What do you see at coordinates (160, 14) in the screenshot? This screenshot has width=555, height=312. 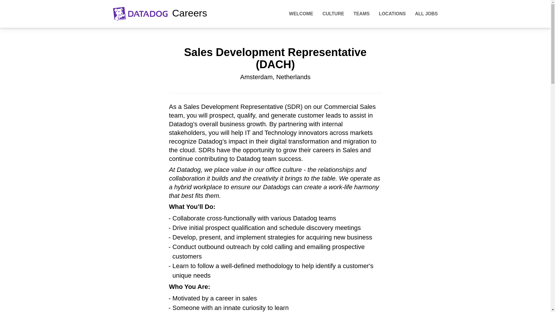 I see `Careers` at bounding box center [160, 14].